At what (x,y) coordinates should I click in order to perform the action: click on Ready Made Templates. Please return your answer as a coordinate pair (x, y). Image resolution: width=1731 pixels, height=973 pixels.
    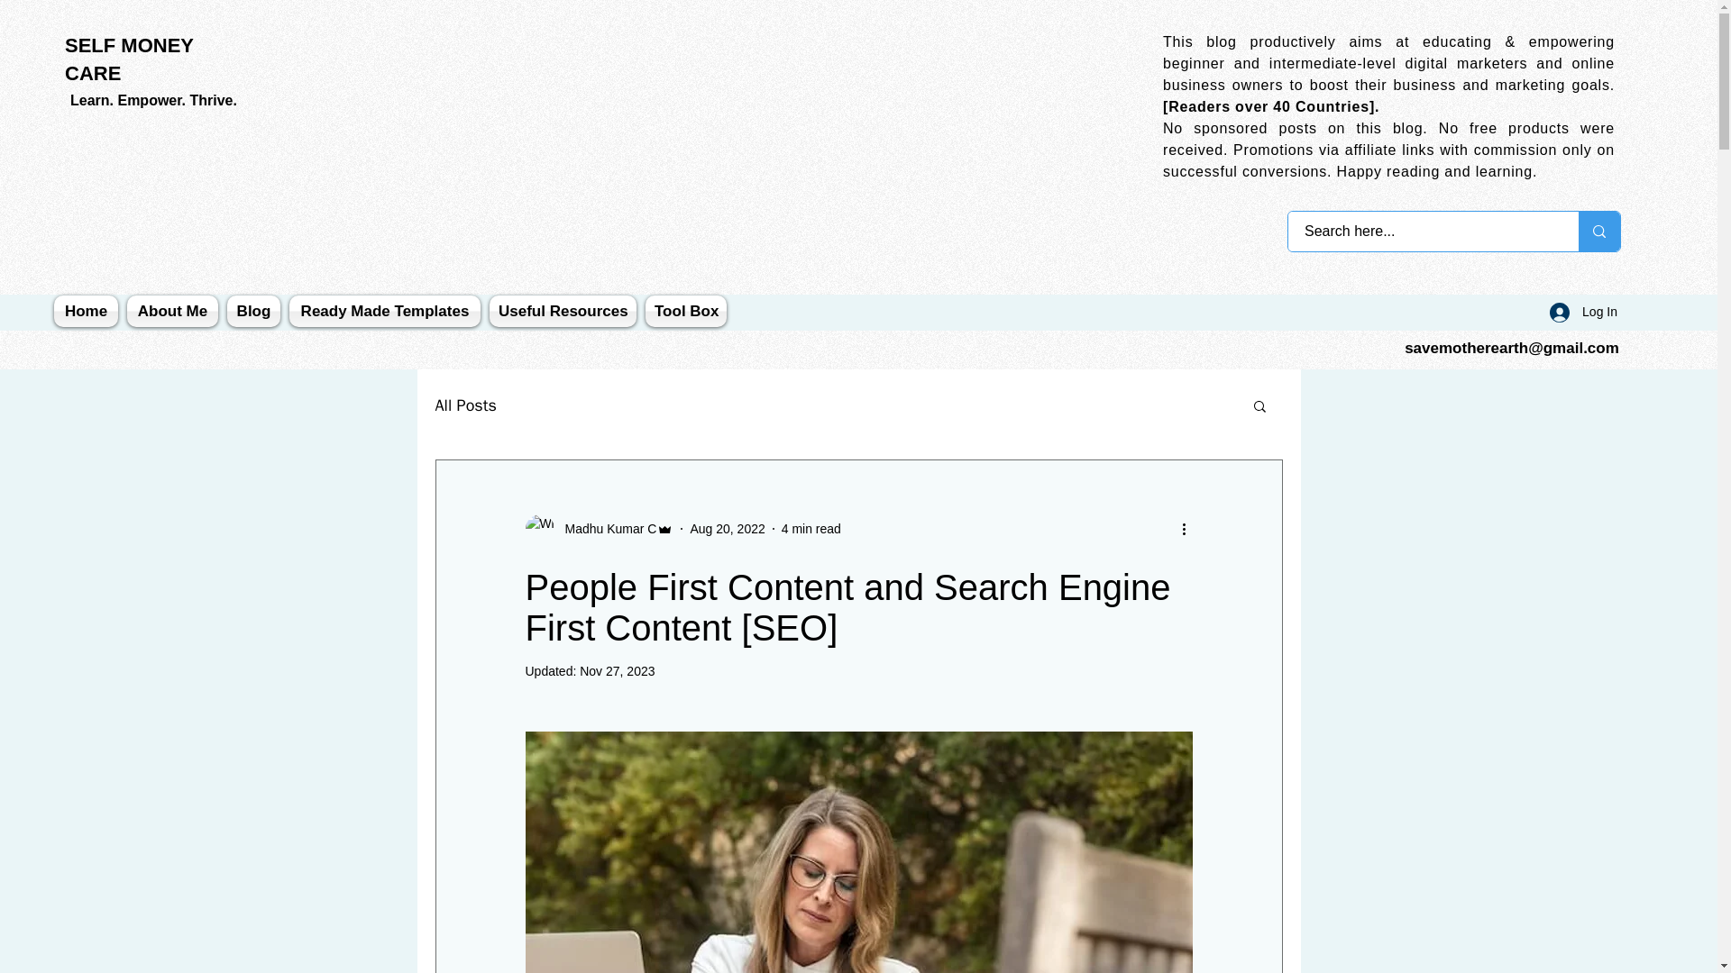
    Looking at the image, I should click on (384, 311).